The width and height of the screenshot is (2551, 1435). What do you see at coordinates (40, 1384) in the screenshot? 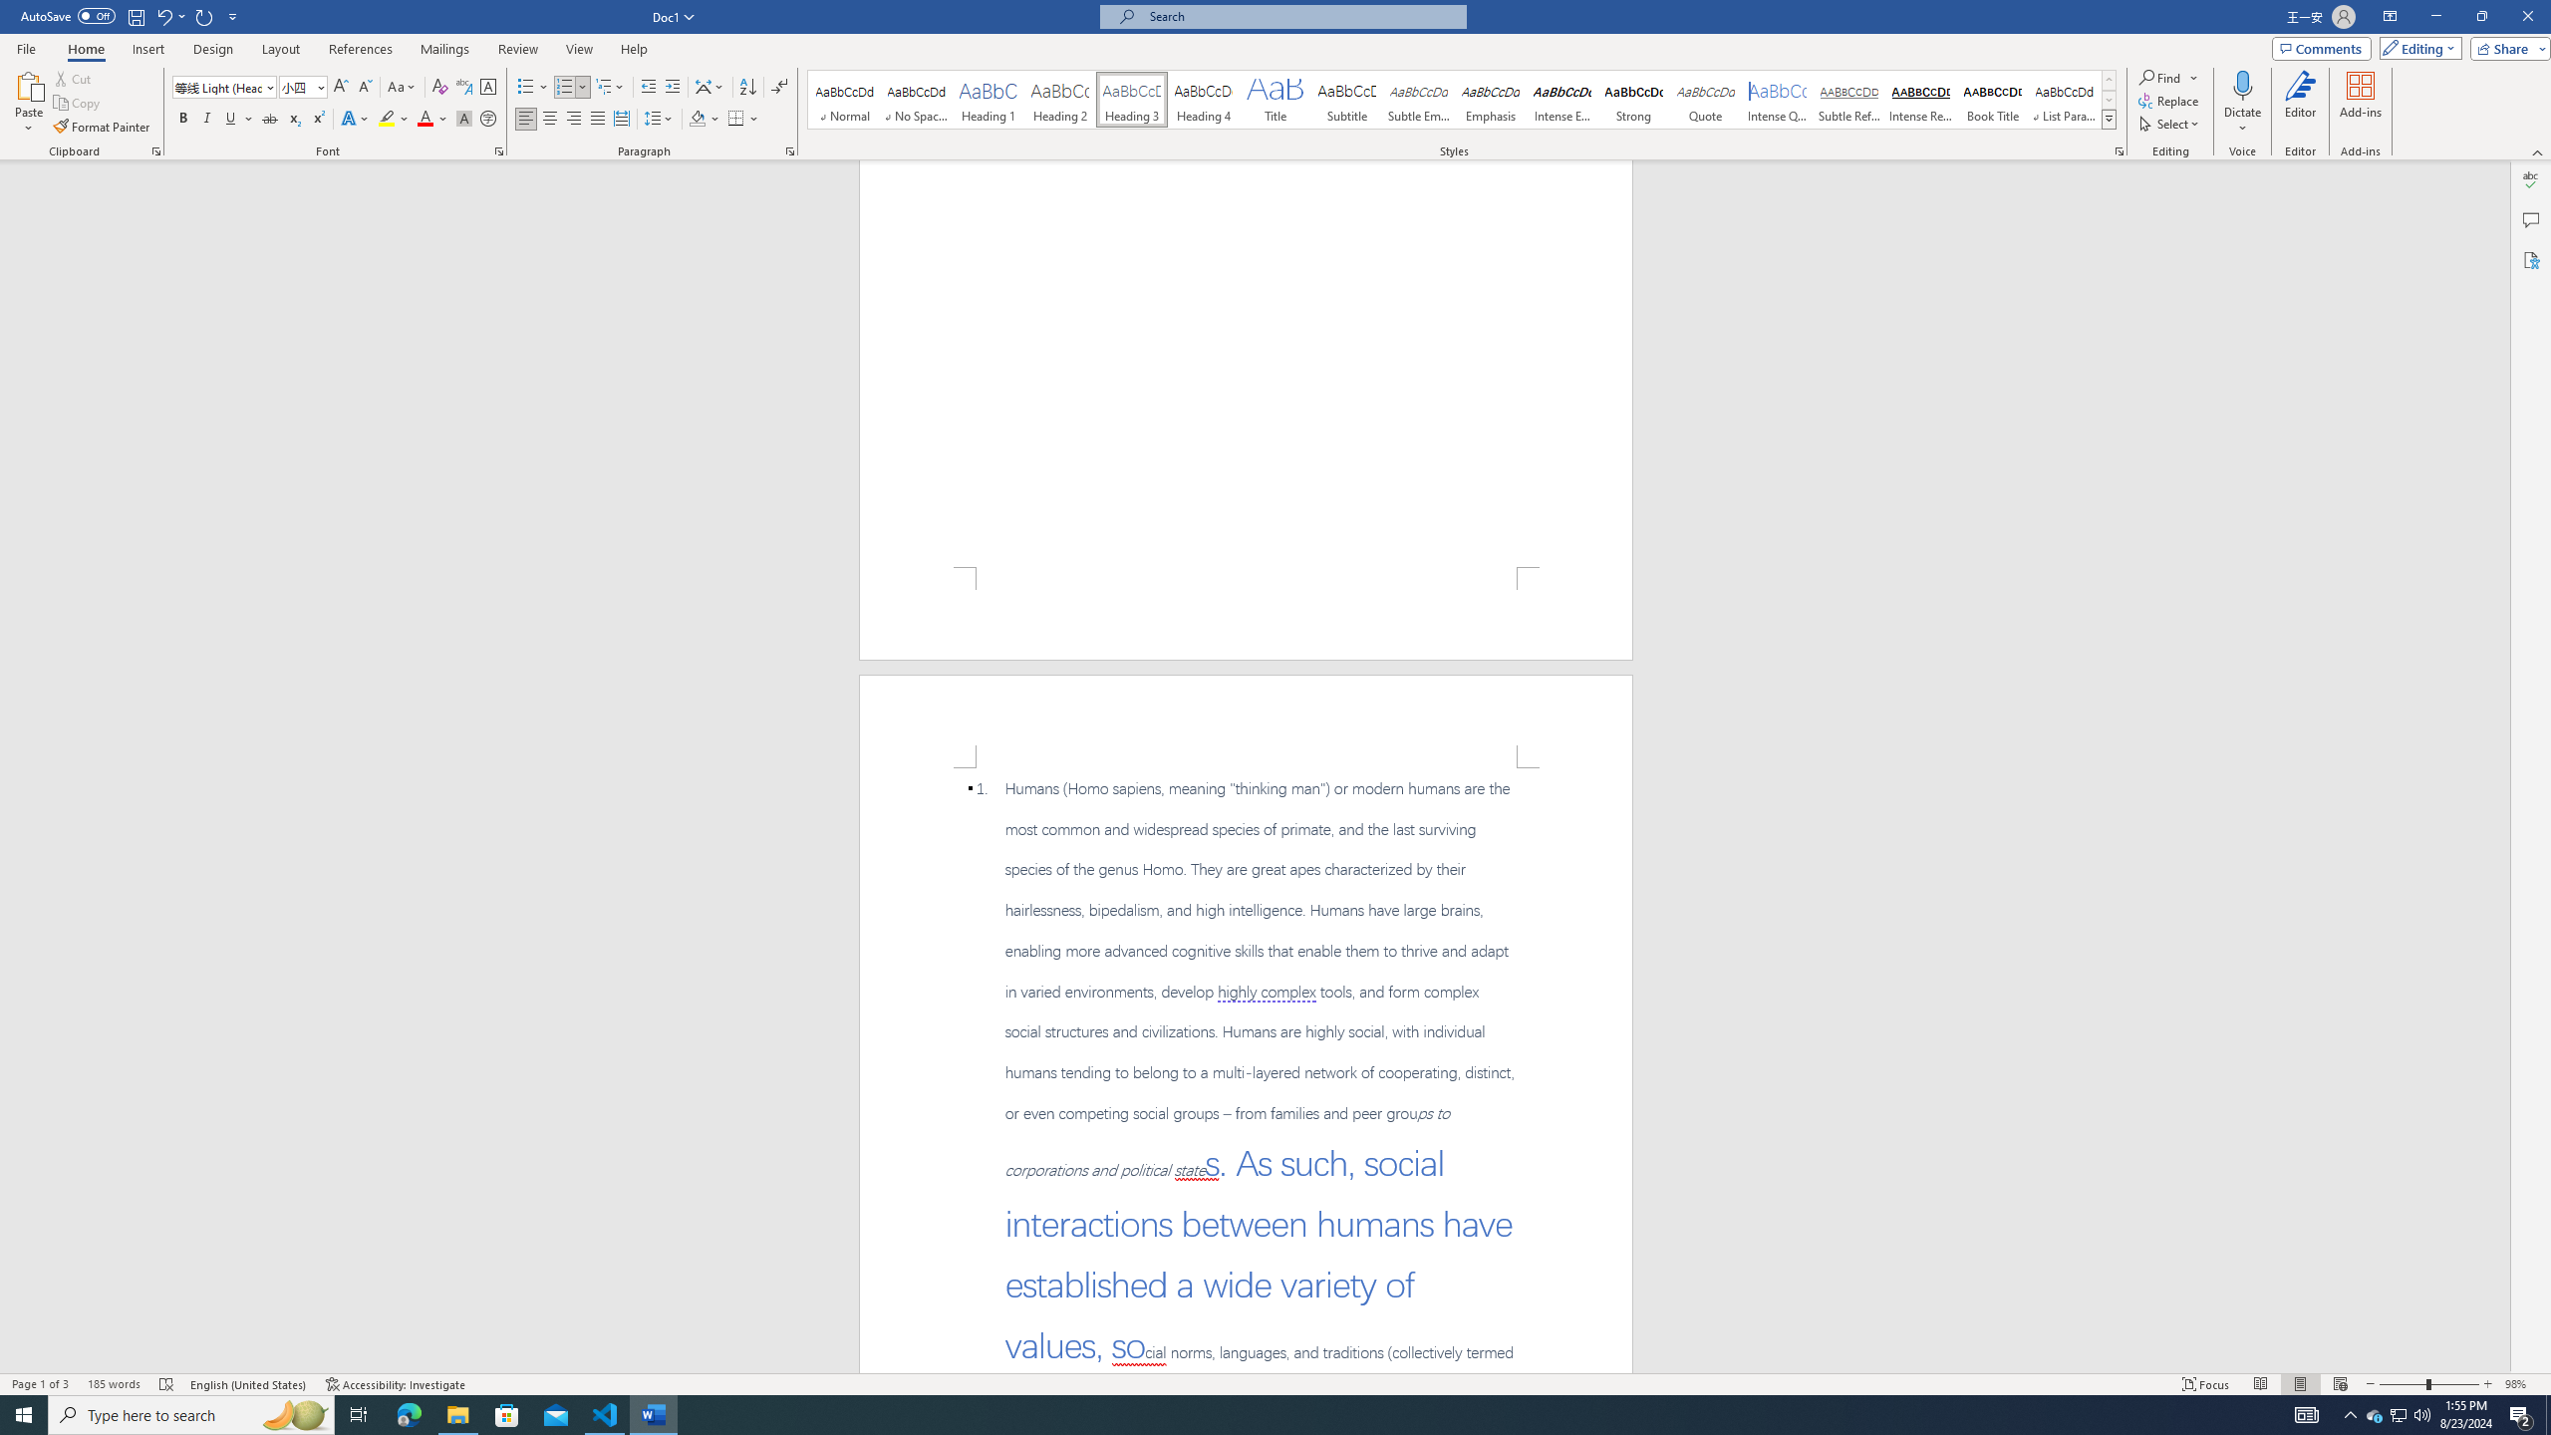
I see `Page Number Page 1 of 3` at bounding box center [40, 1384].